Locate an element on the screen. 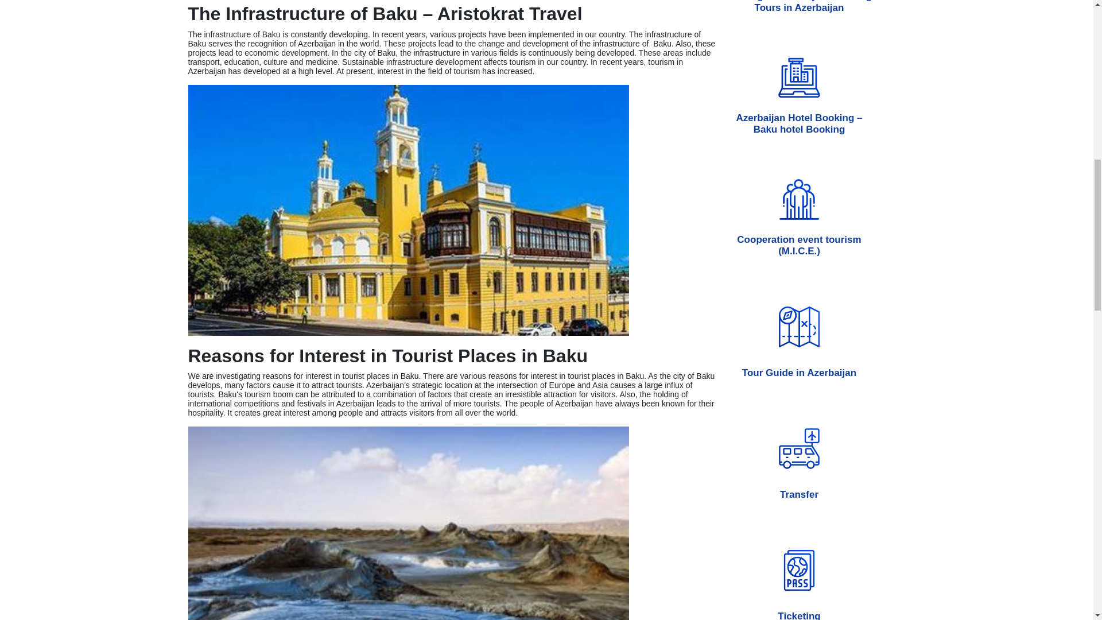 This screenshot has width=1102, height=620. Ticketing is located at coordinates (799, 567).